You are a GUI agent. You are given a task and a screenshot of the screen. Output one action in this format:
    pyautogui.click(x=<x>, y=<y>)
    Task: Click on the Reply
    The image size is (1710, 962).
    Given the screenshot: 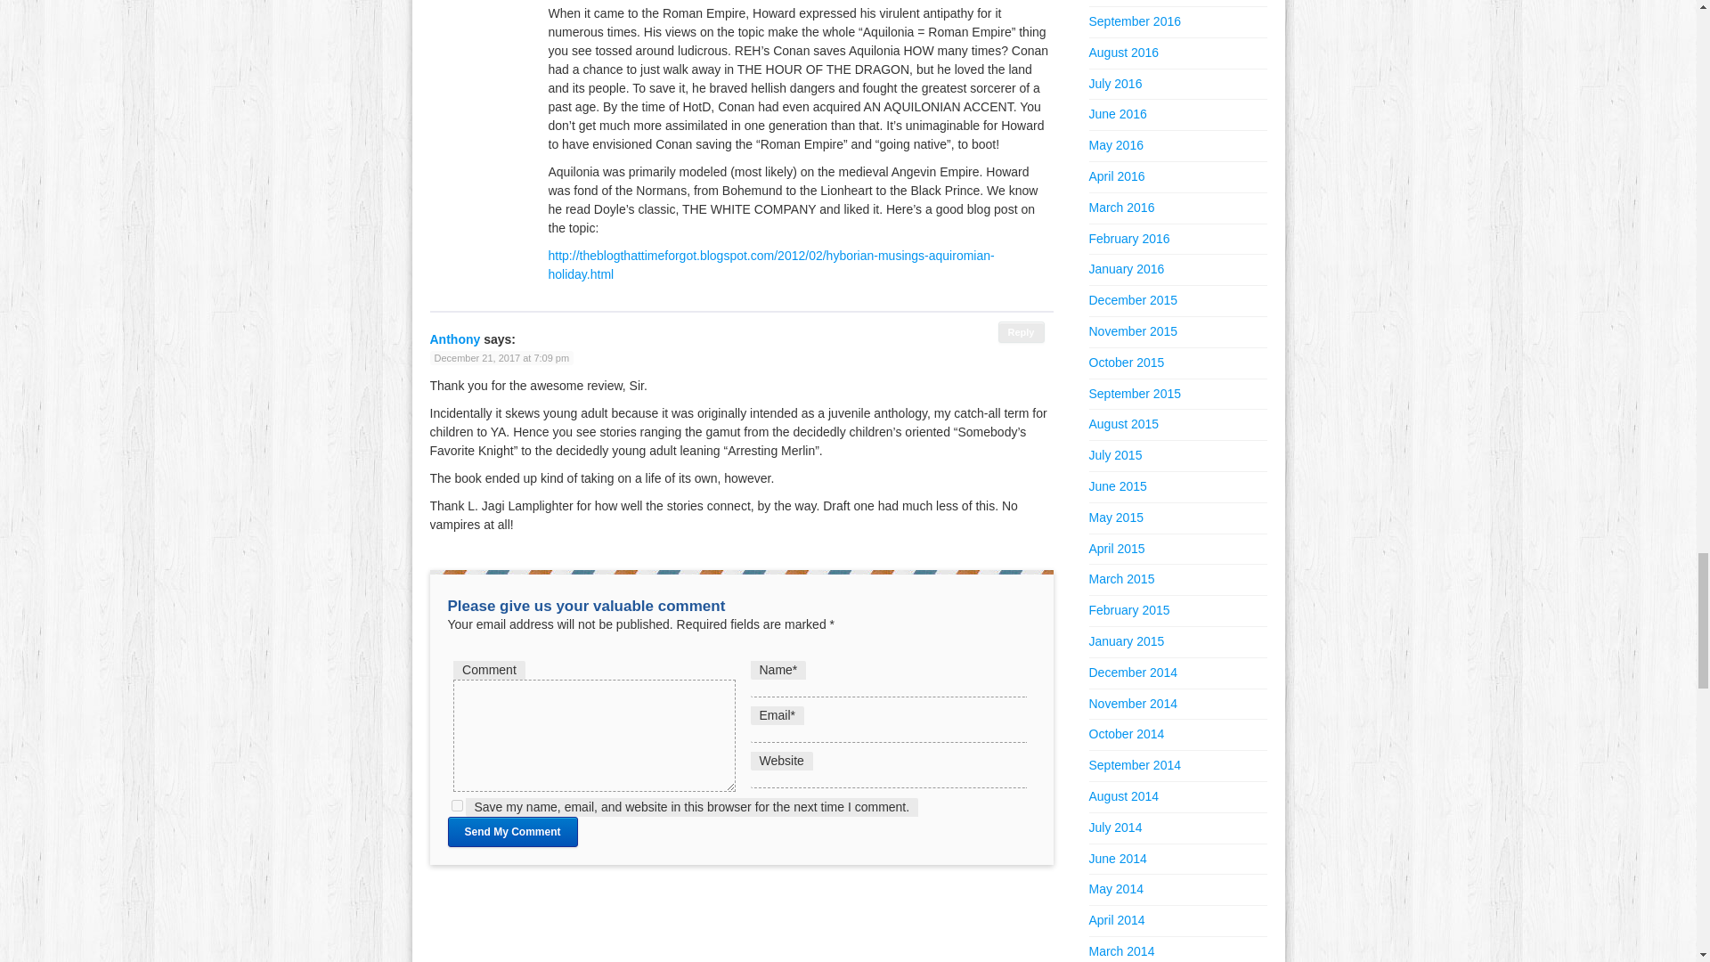 What is the action you would take?
    pyautogui.click(x=1022, y=331)
    